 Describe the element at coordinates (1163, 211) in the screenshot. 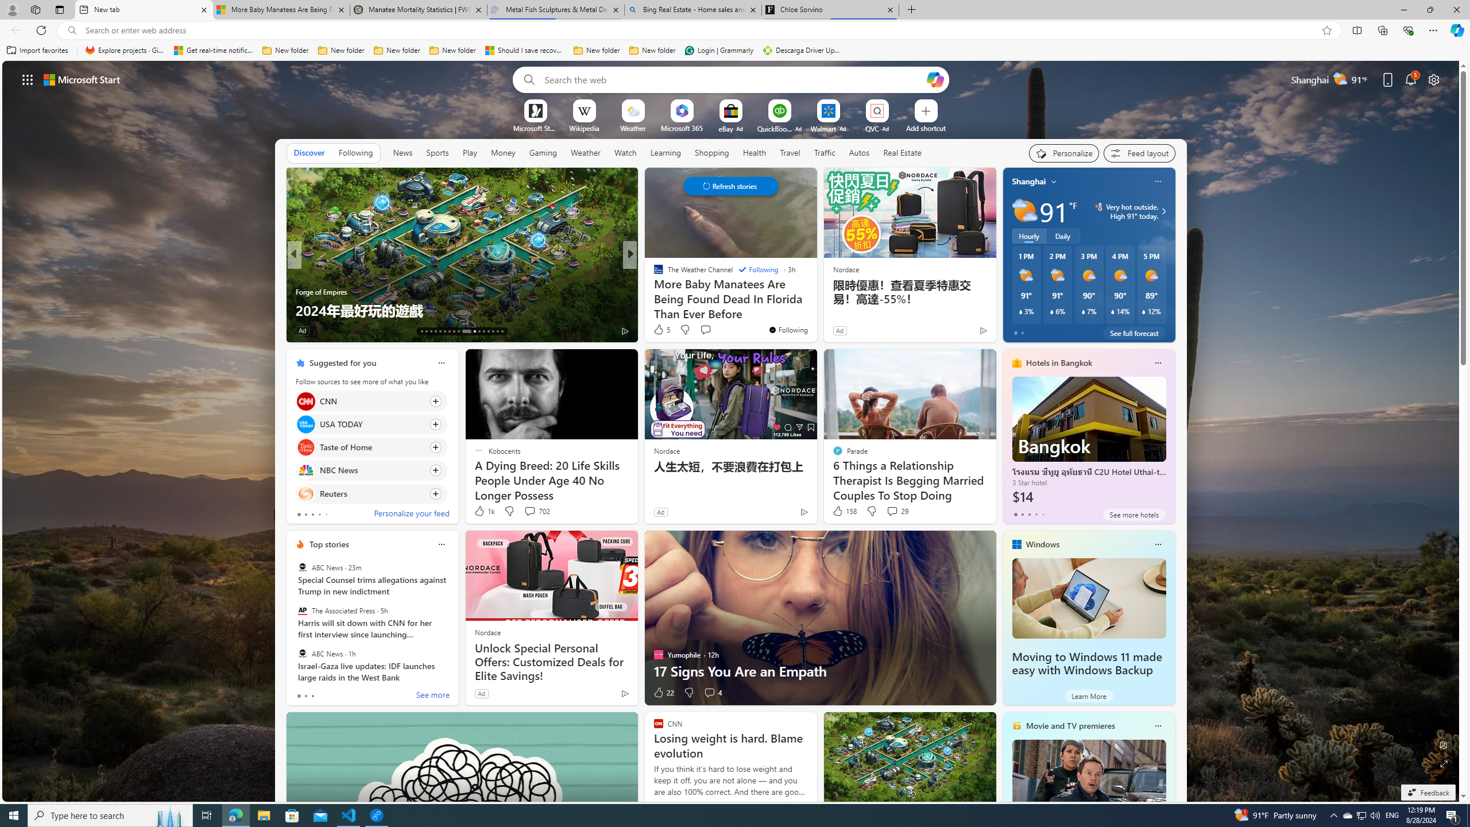

I see `Class: weather-arrow-glyph` at that location.